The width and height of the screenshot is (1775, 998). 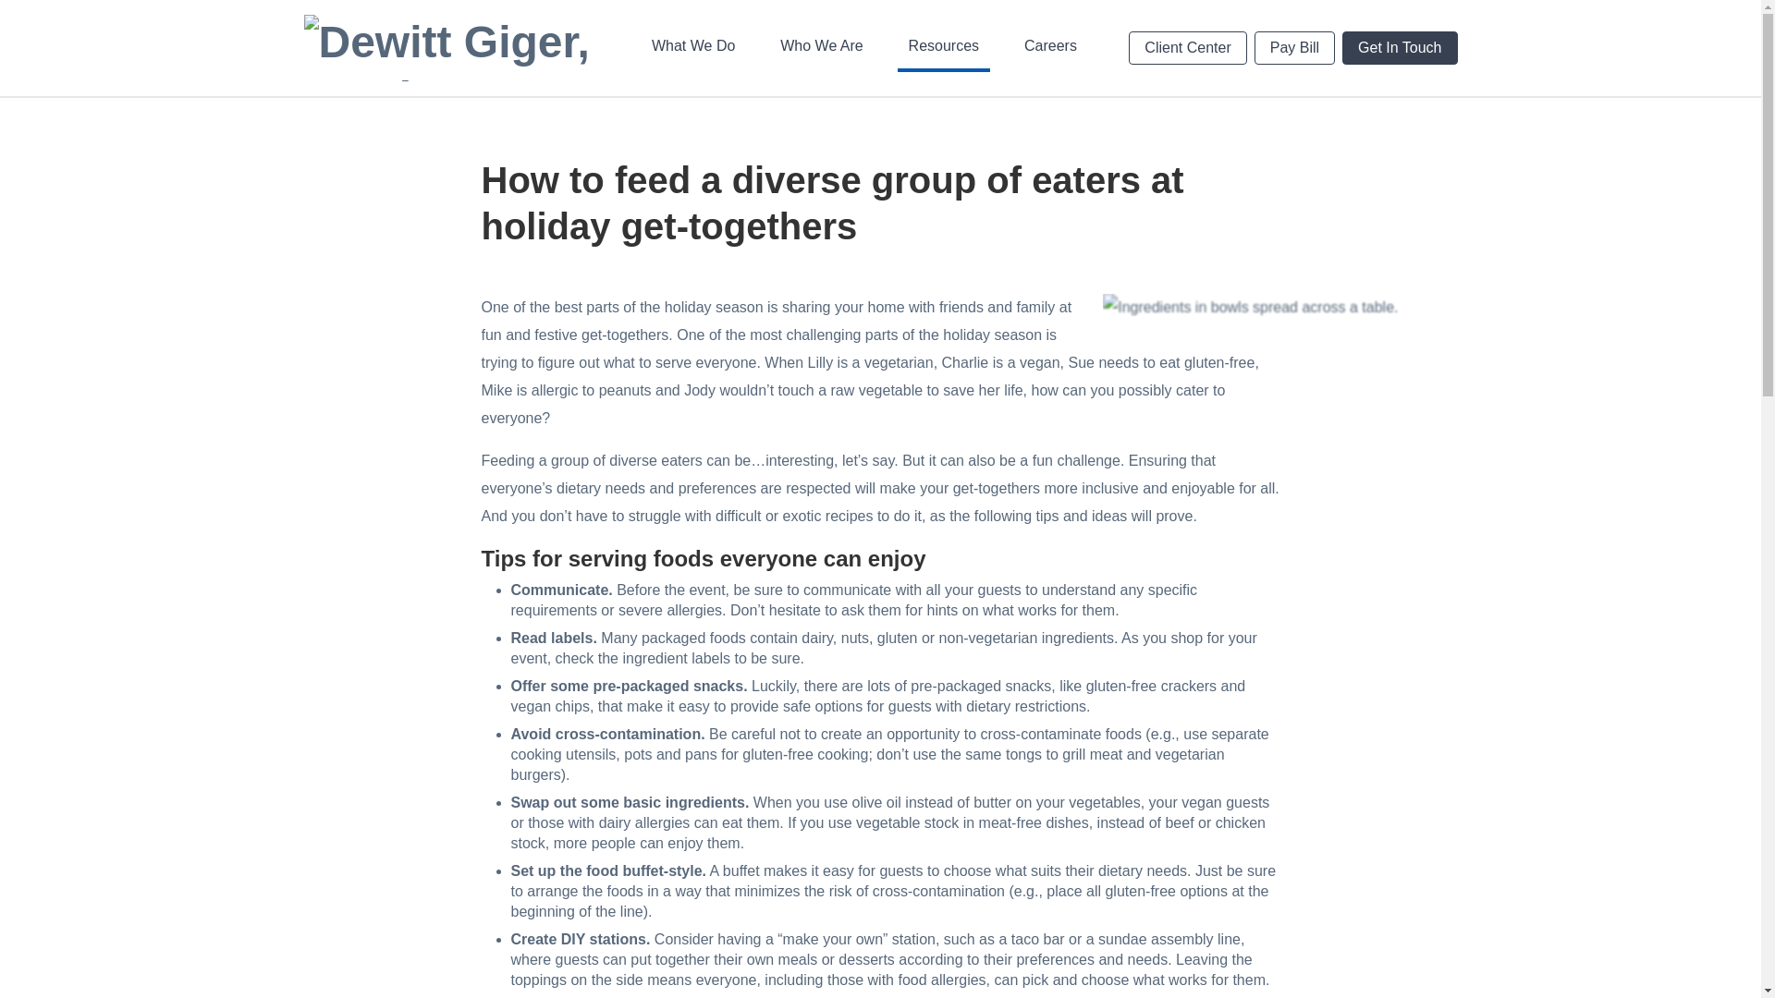 What do you see at coordinates (1304, 16) in the screenshot?
I see `Client Forms` at bounding box center [1304, 16].